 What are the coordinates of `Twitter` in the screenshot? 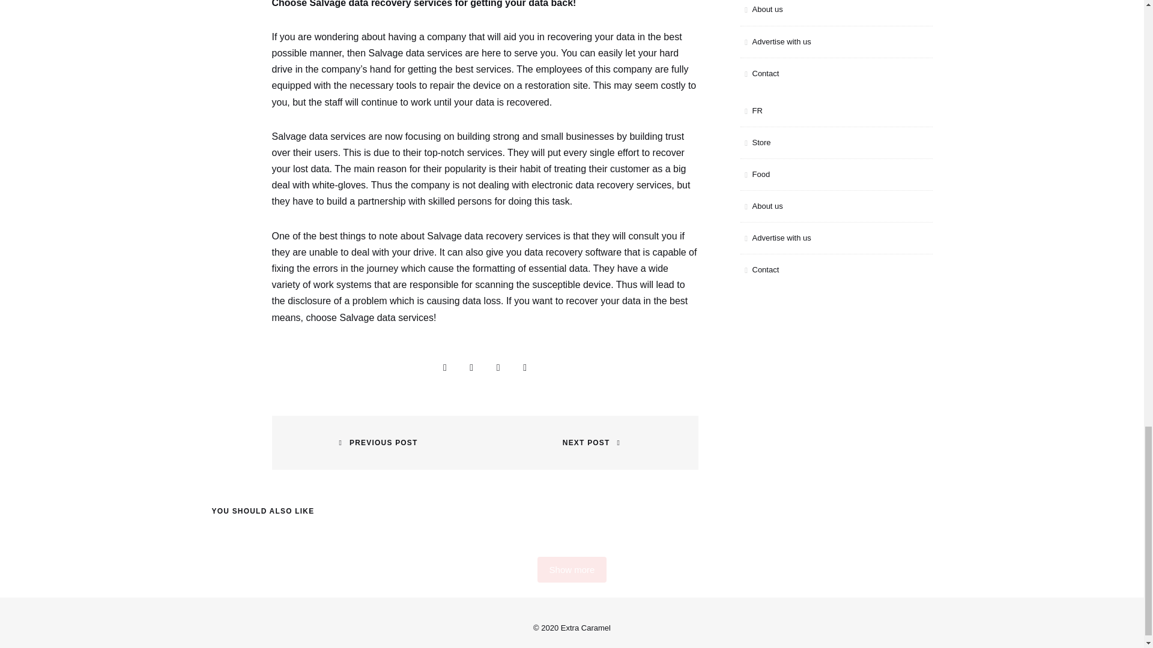 It's located at (498, 367).